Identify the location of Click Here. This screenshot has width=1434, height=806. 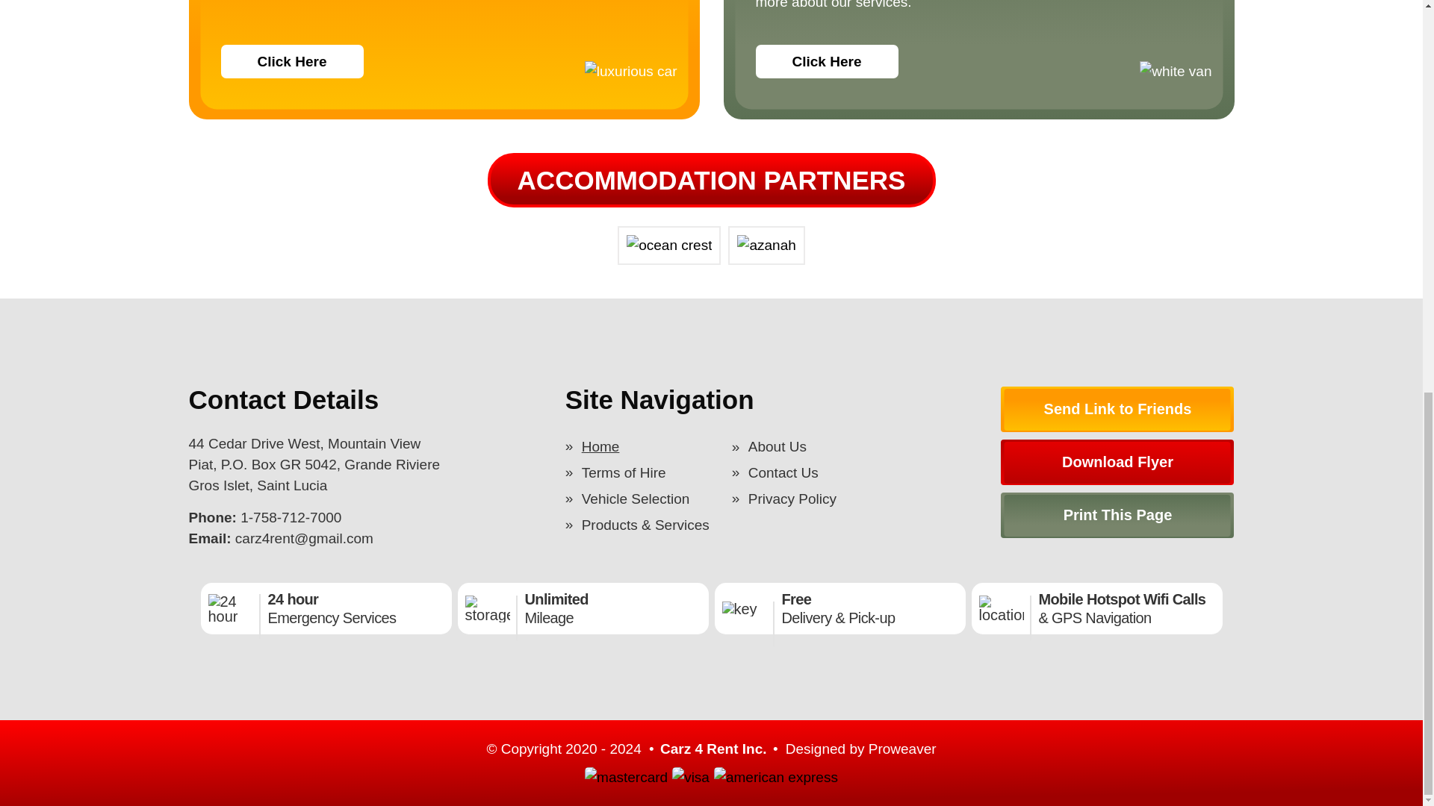
(827, 61).